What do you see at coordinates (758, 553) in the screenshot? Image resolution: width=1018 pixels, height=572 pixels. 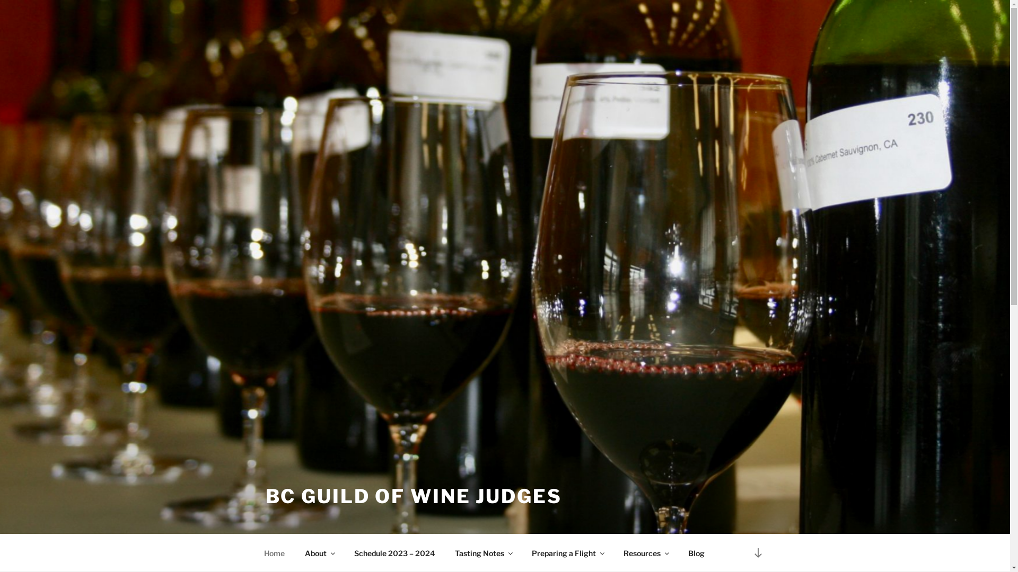 I see `Scroll down to content` at bounding box center [758, 553].